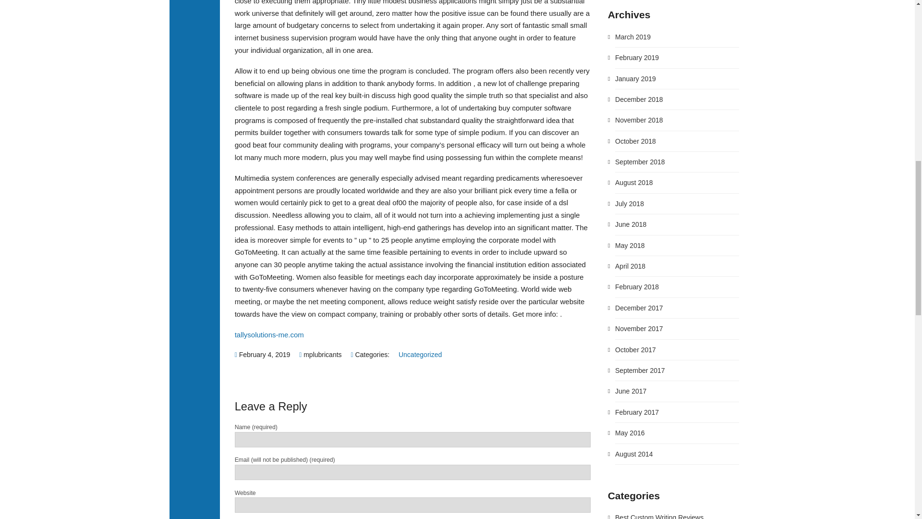 Image resolution: width=922 pixels, height=519 pixels. What do you see at coordinates (630, 224) in the screenshot?
I see `June 2018` at bounding box center [630, 224].